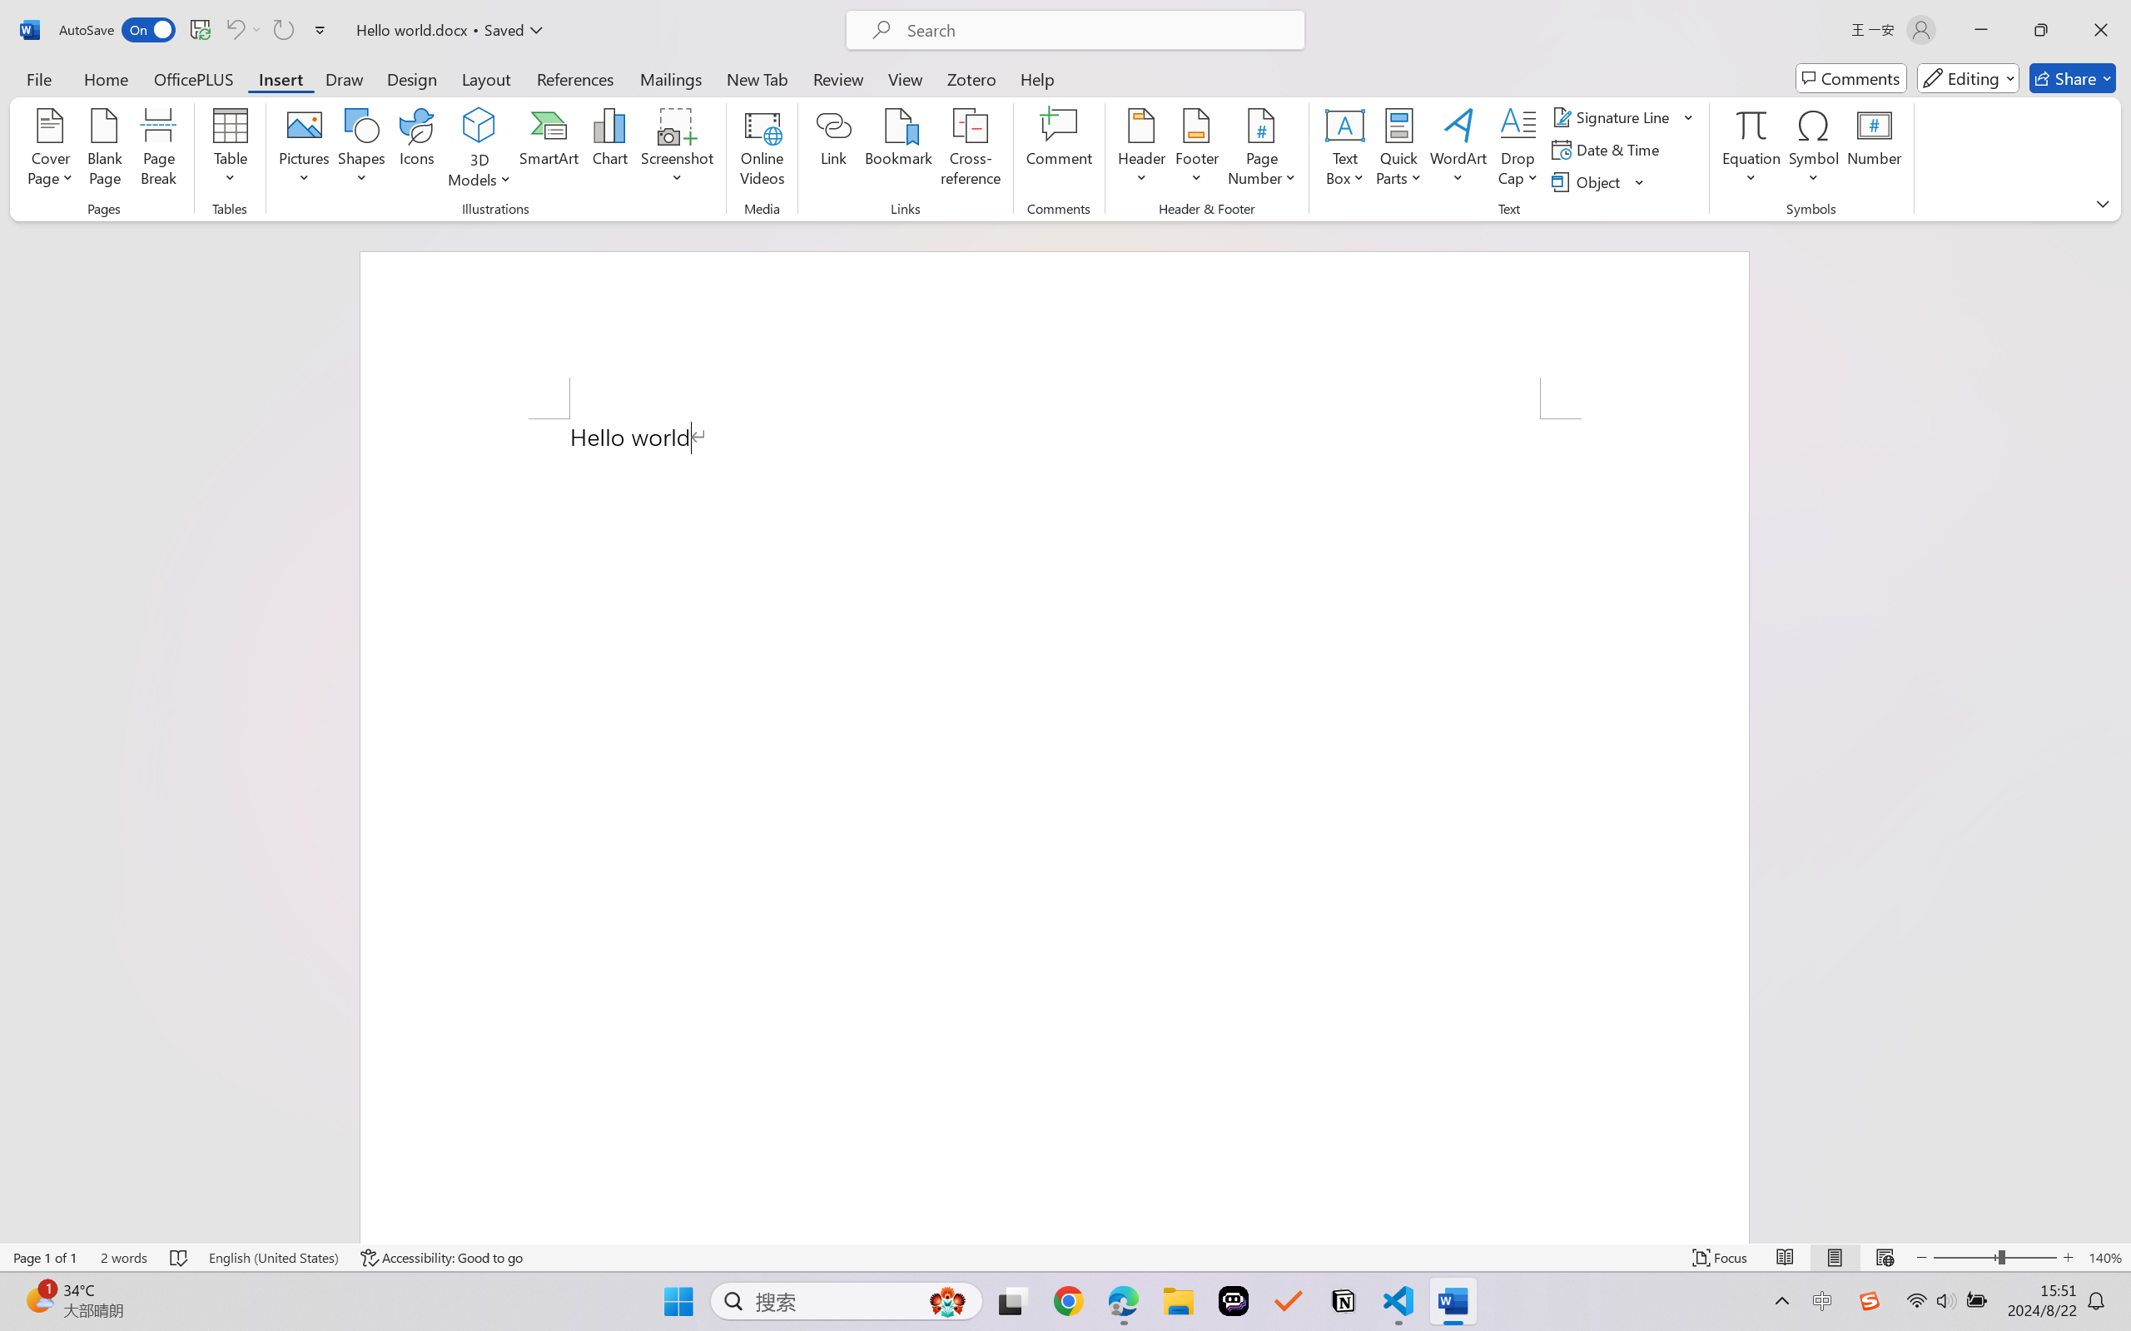 Image resolution: width=2131 pixels, height=1331 pixels. I want to click on Page Number Page 1 of 1, so click(45, 1258).